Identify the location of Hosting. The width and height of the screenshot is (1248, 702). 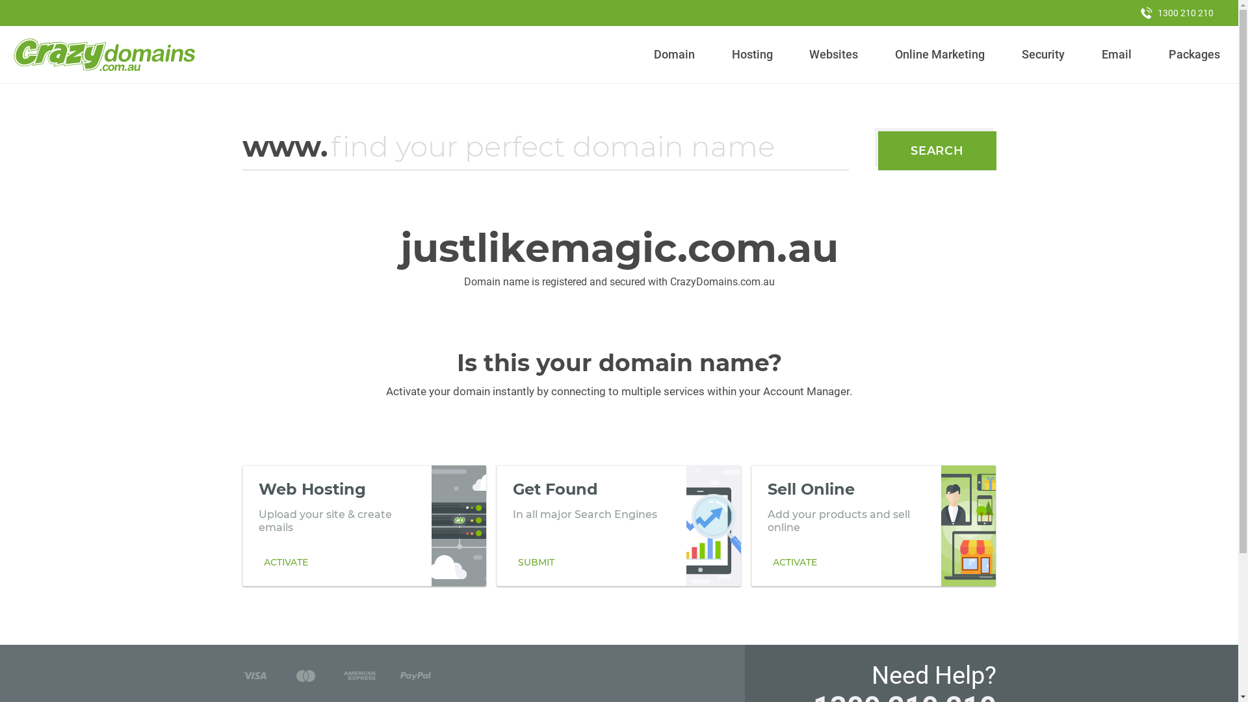
(752, 55).